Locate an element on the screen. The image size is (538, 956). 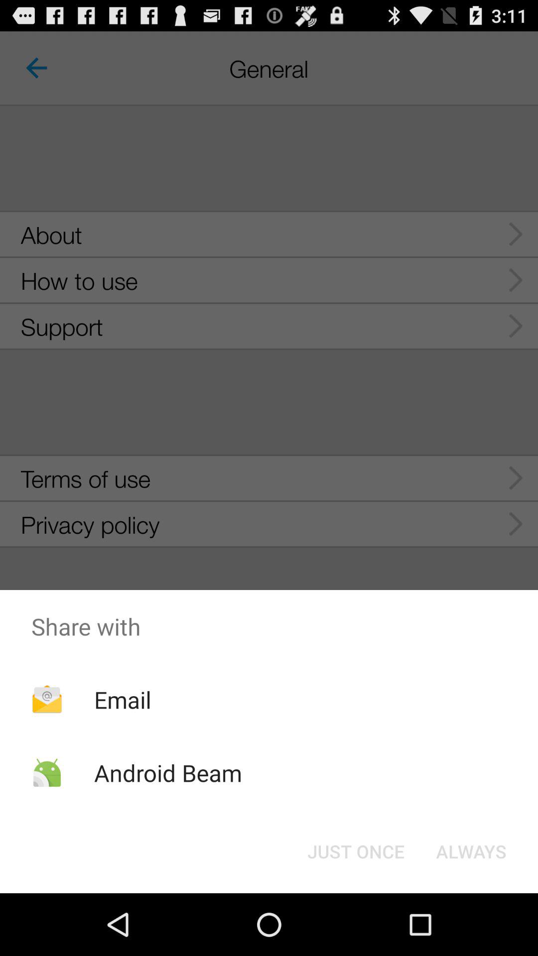
tap always button is located at coordinates (471, 851).